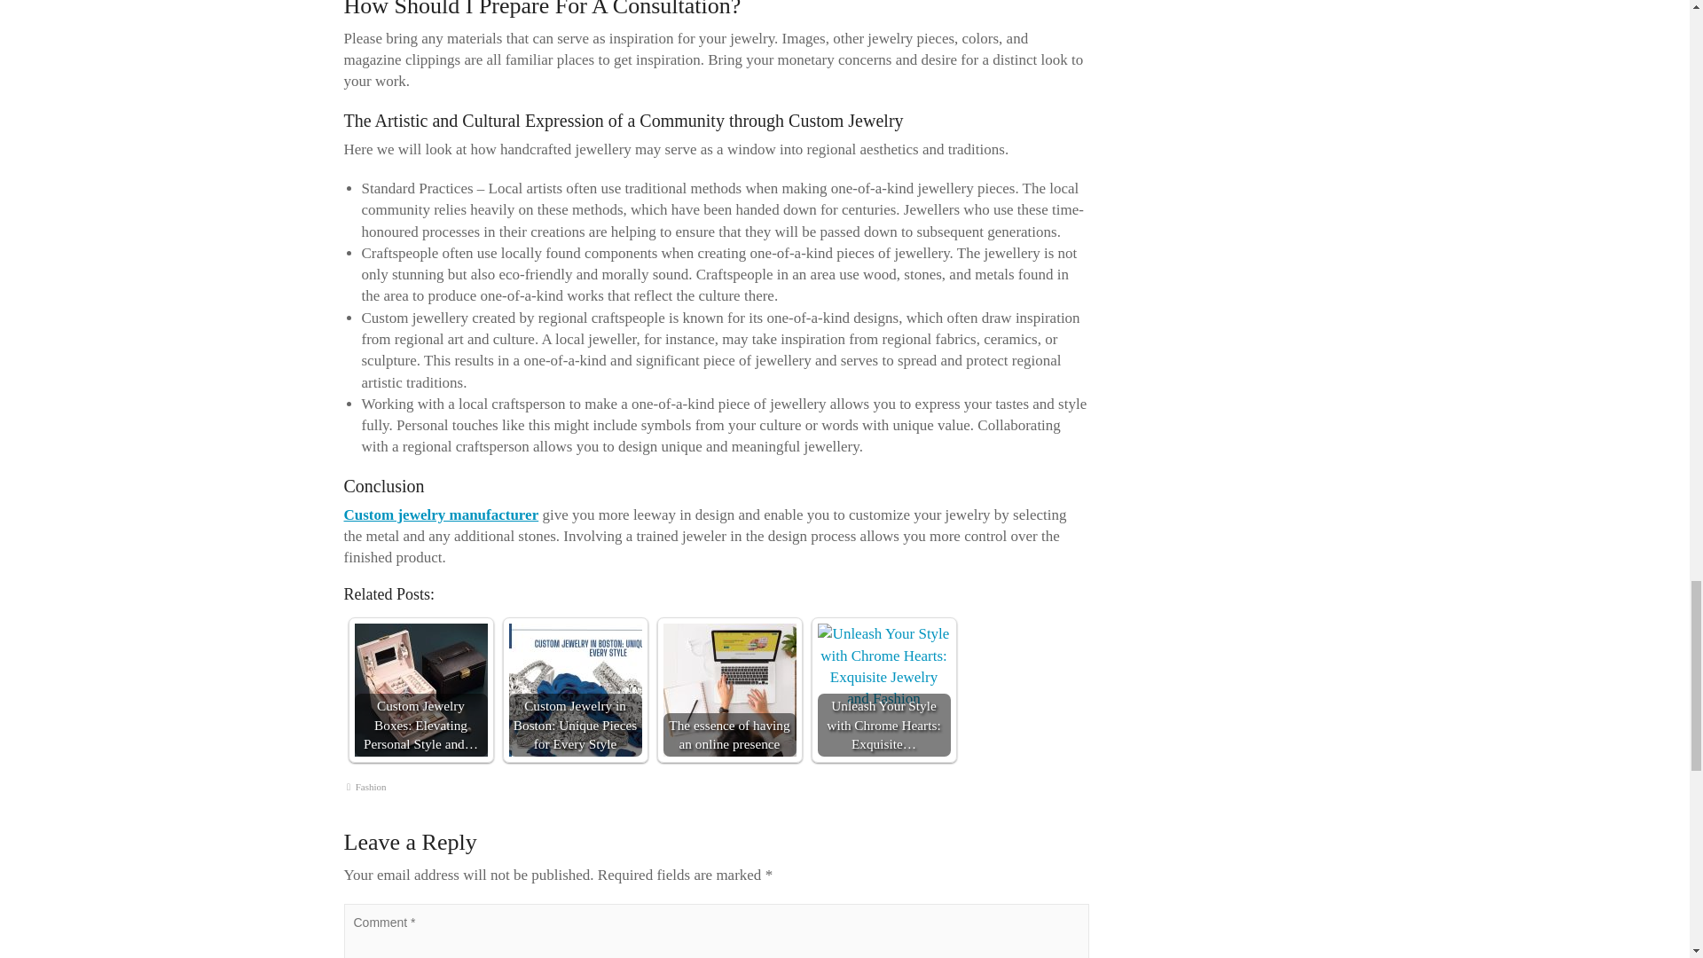 Image resolution: width=1703 pixels, height=958 pixels. Describe the element at coordinates (730, 690) in the screenshot. I see `The essence of having an online presence` at that location.